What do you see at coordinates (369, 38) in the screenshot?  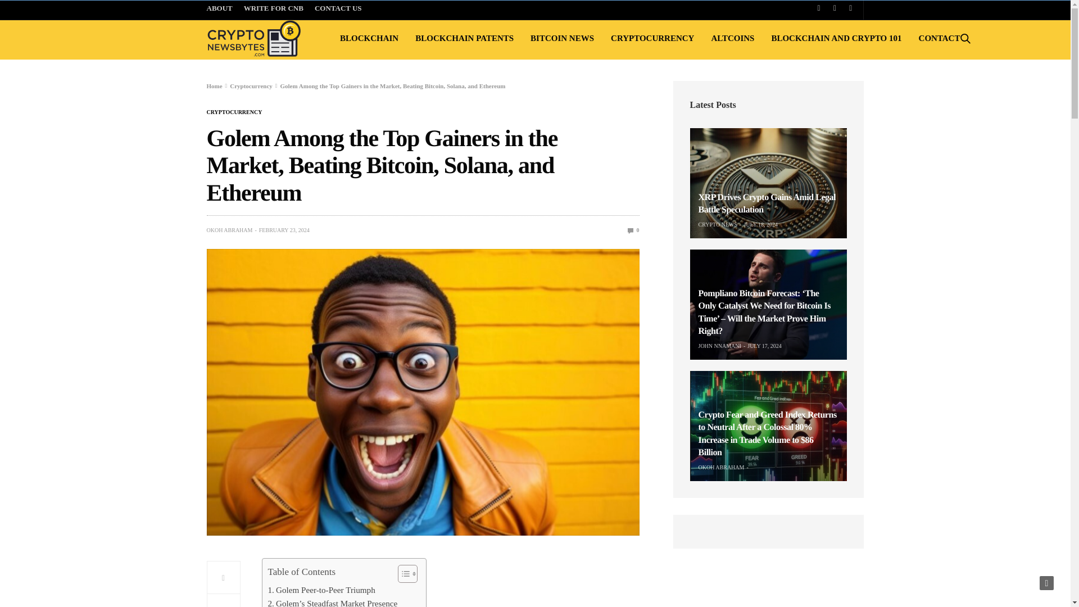 I see `BLOCKCHAIN` at bounding box center [369, 38].